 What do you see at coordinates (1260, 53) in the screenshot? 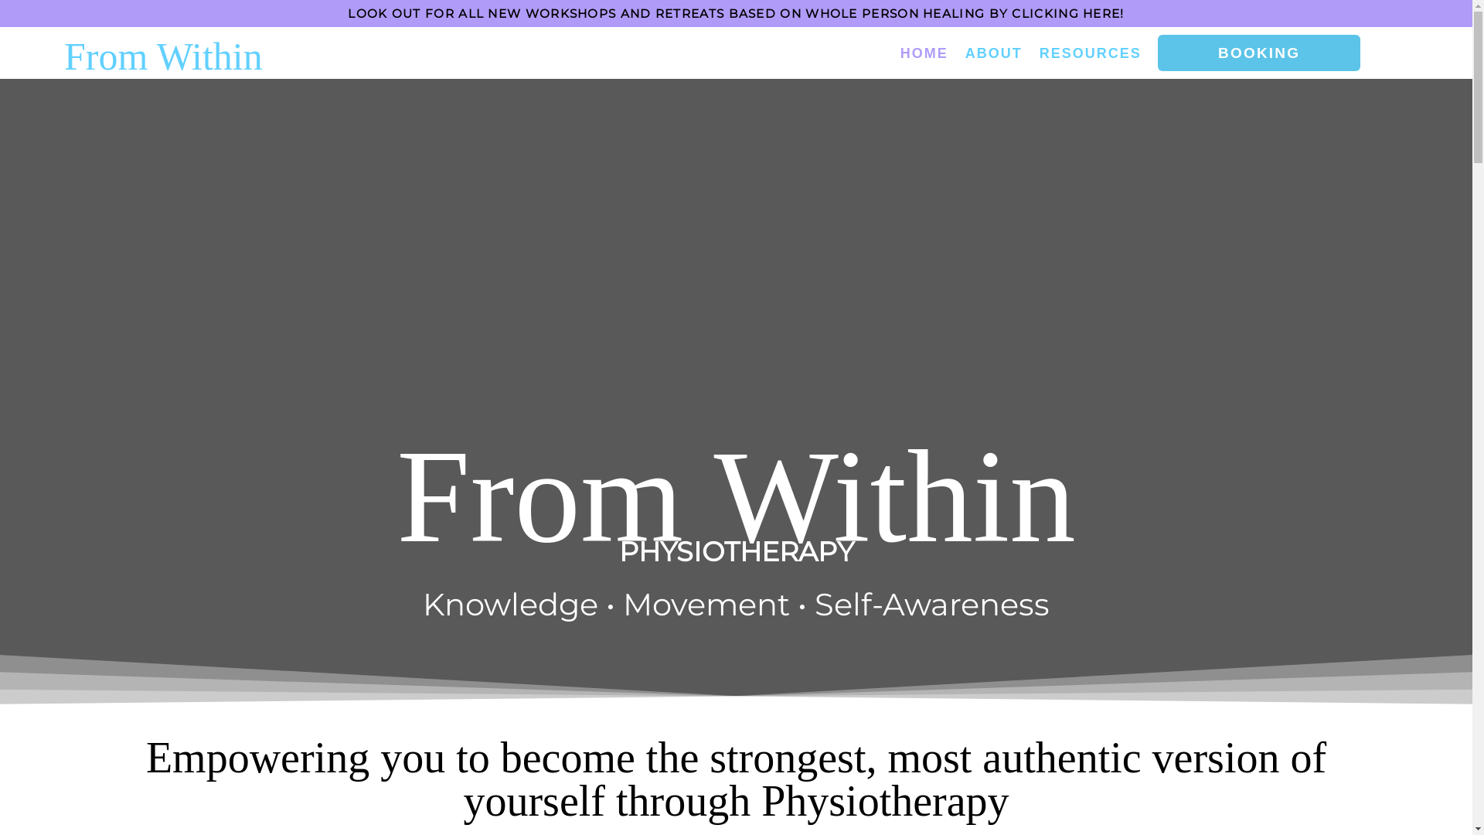
I see `BOOKING` at bounding box center [1260, 53].